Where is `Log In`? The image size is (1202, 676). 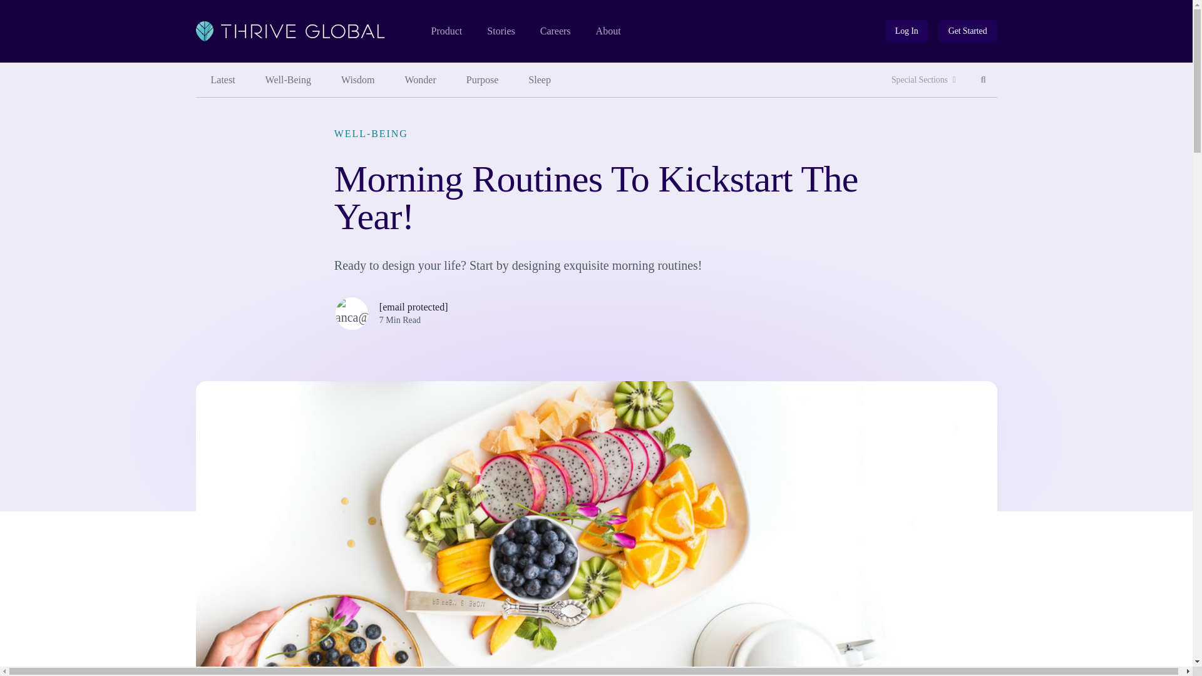 Log In is located at coordinates (907, 31).